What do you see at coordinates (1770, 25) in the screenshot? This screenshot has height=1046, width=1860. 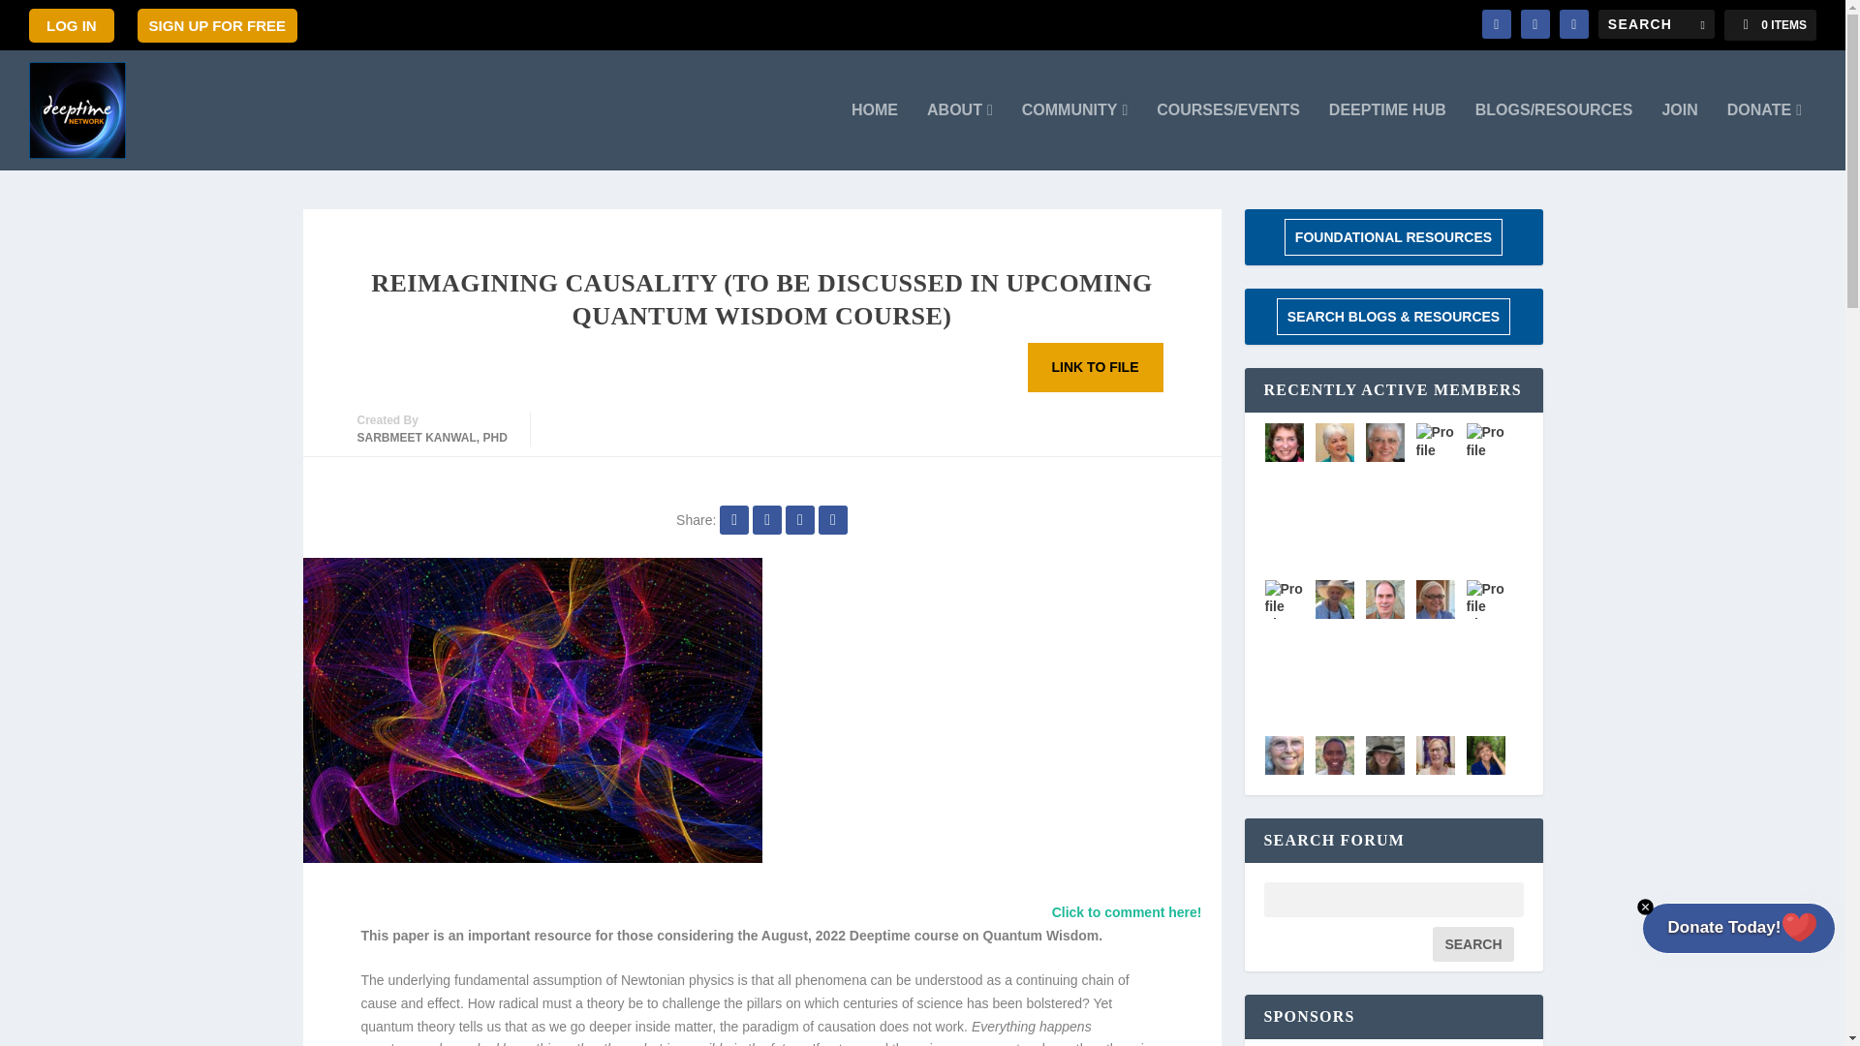 I see `0 Items in Cart` at bounding box center [1770, 25].